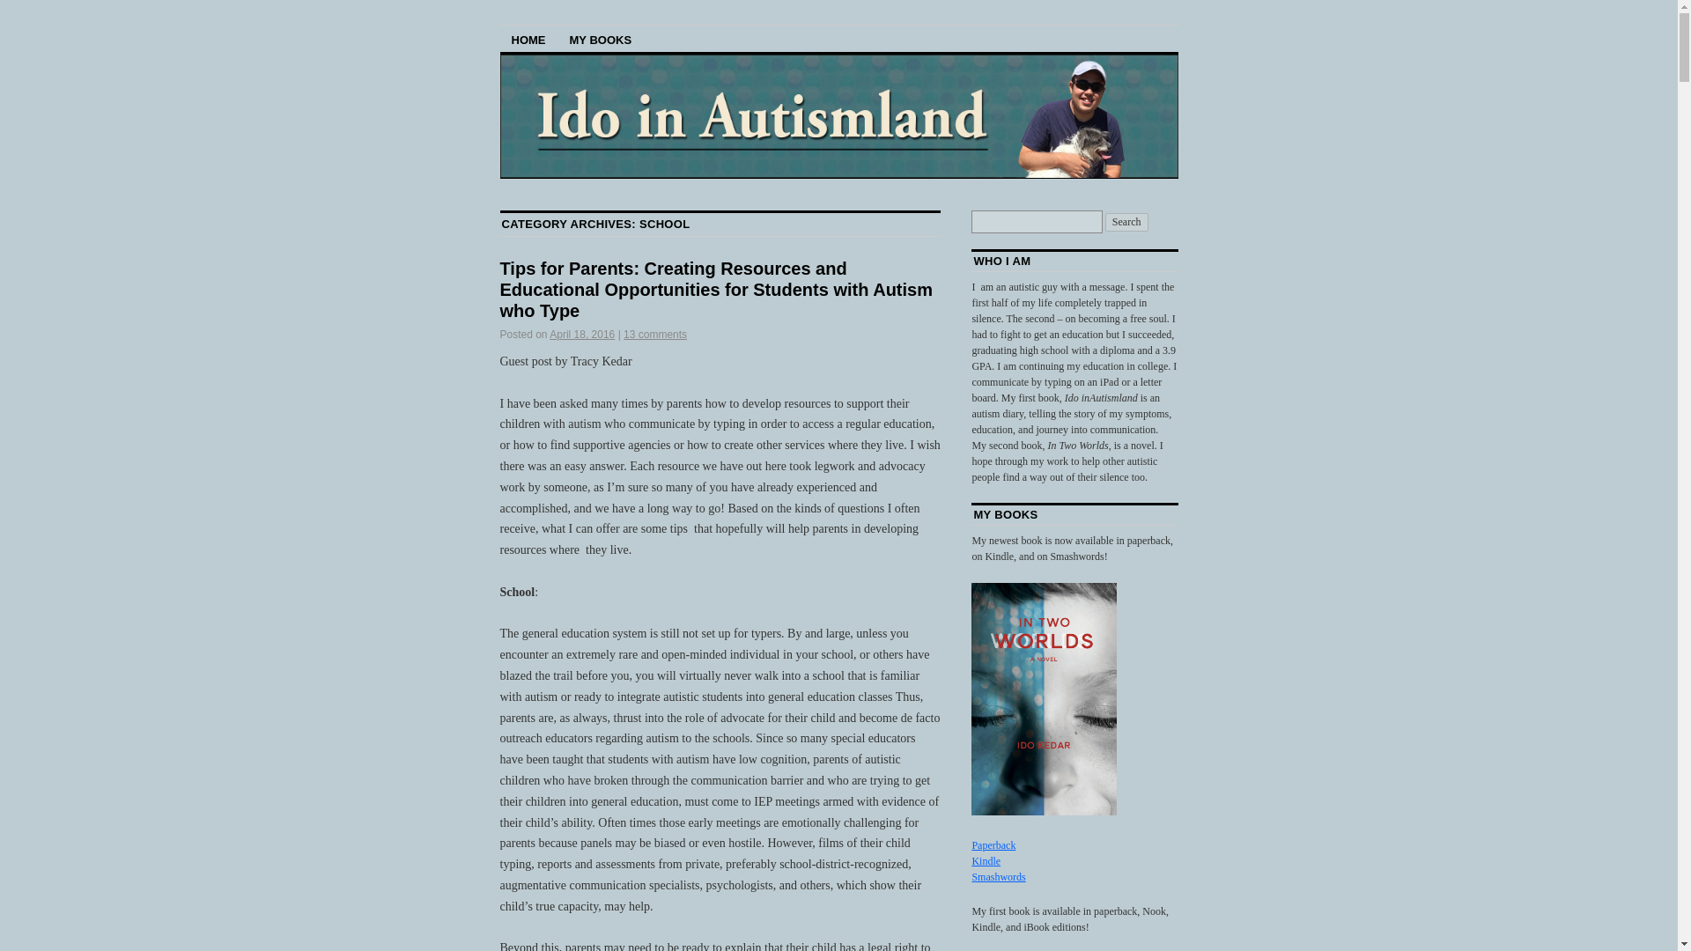 This screenshot has height=951, width=1691. What do you see at coordinates (582, 334) in the screenshot?
I see `April 18, 2016` at bounding box center [582, 334].